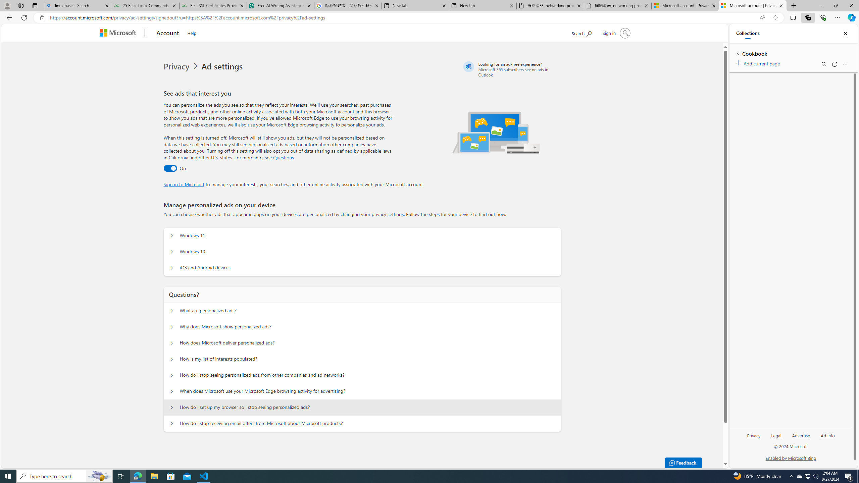 The width and height of the screenshot is (859, 483). What do you see at coordinates (192, 32) in the screenshot?
I see `Help` at bounding box center [192, 32].